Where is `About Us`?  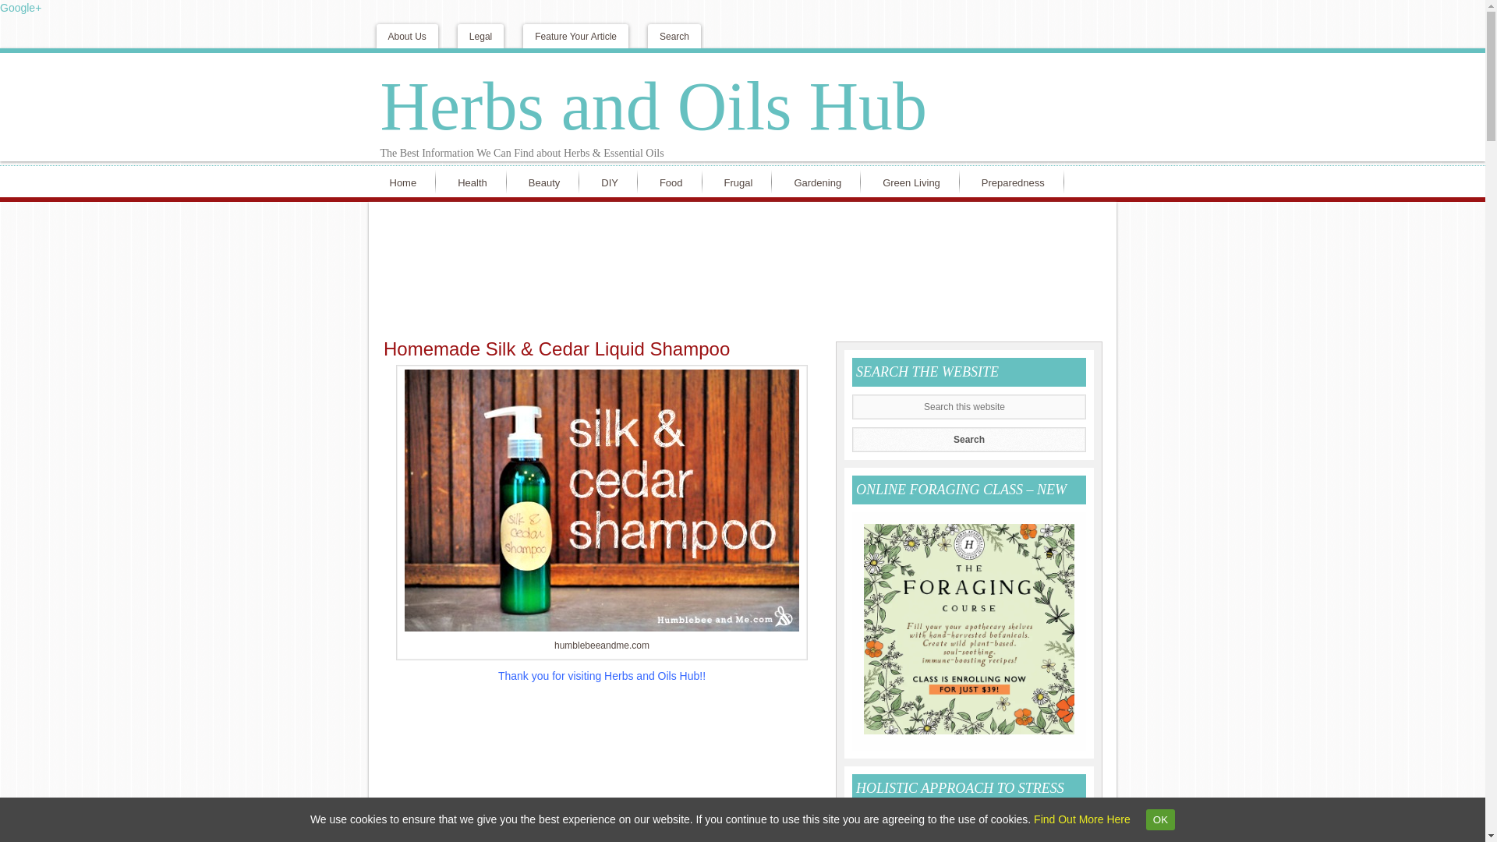
About Us is located at coordinates (405, 36).